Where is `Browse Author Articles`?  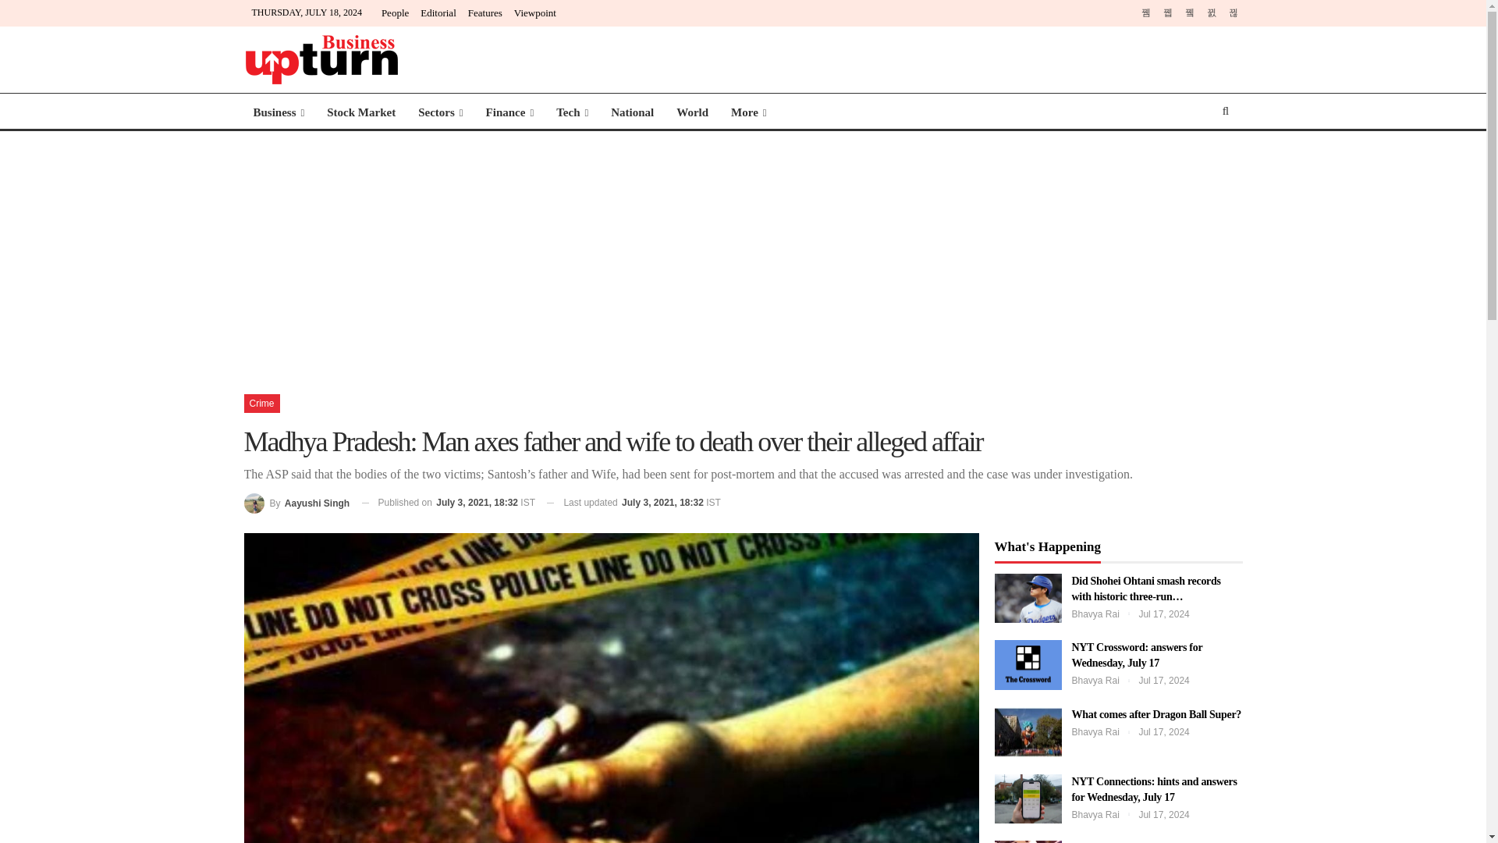
Browse Author Articles is located at coordinates (296, 503).